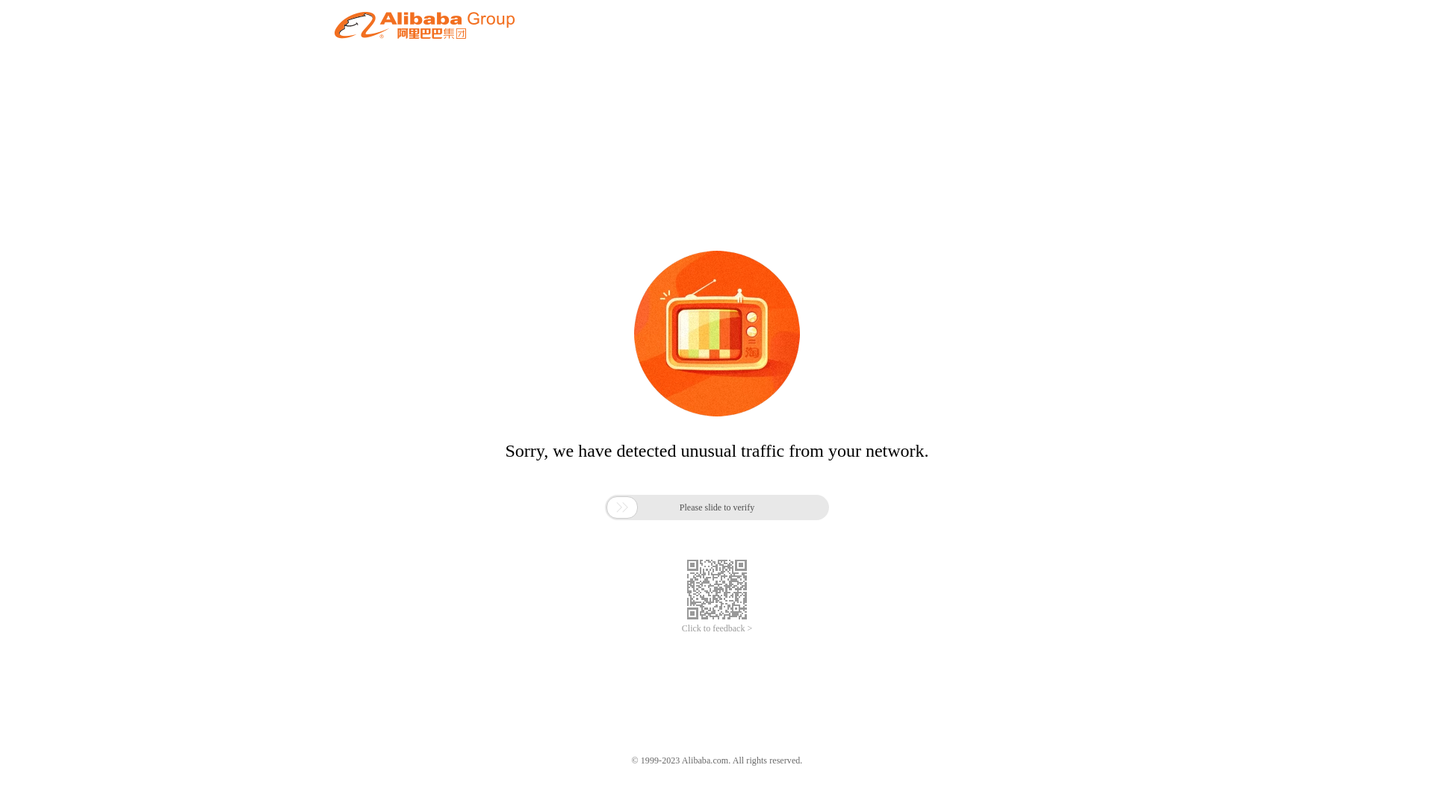 Image resolution: width=1434 pixels, height=806 pixels. Describe the element at coordinates (717, 628) in the screenshot. I see `Click to feedback >` at that location.